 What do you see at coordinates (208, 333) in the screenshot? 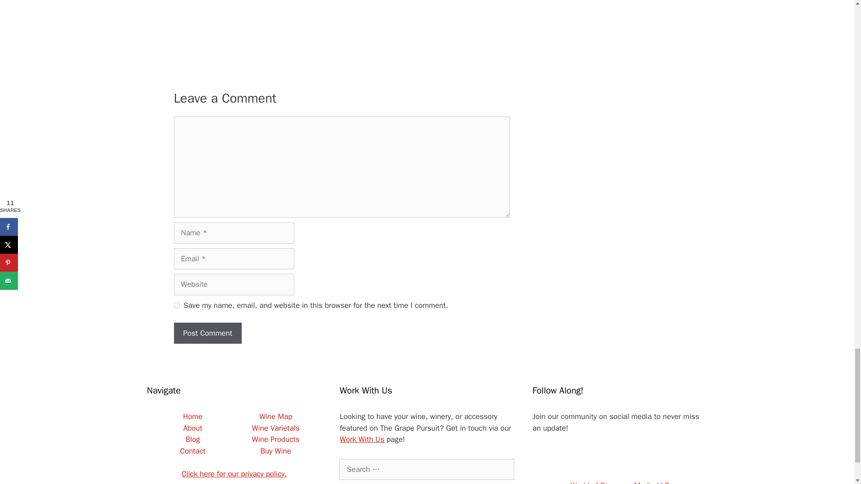
I see `Post Comment` at bounding box center [208, 333].